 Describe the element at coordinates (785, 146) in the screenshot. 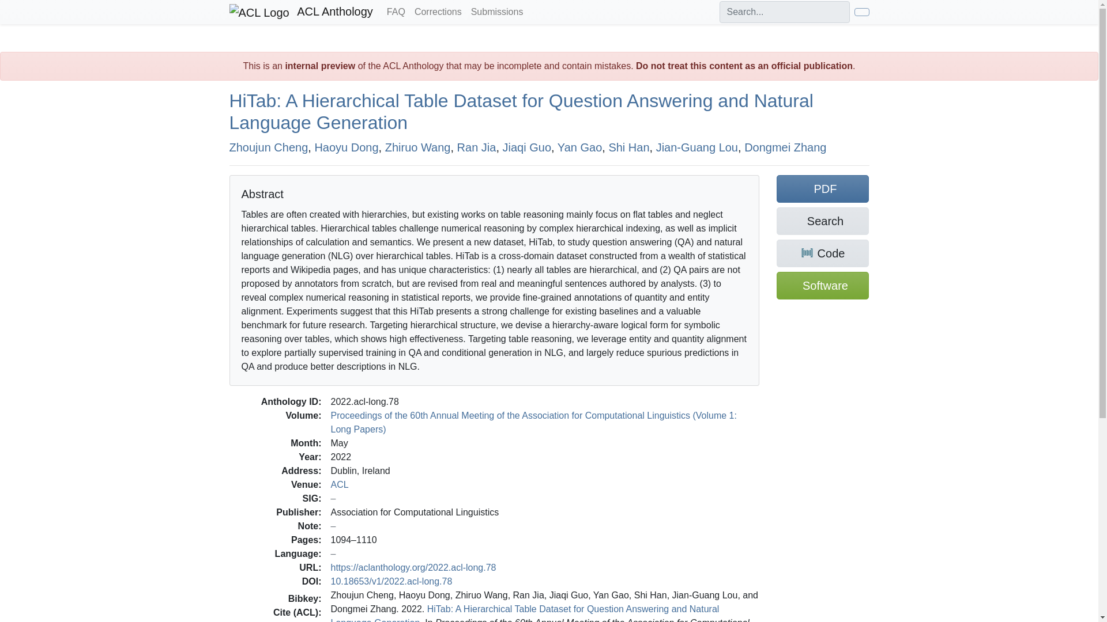

I see `Dongmei Zhang` at that location.